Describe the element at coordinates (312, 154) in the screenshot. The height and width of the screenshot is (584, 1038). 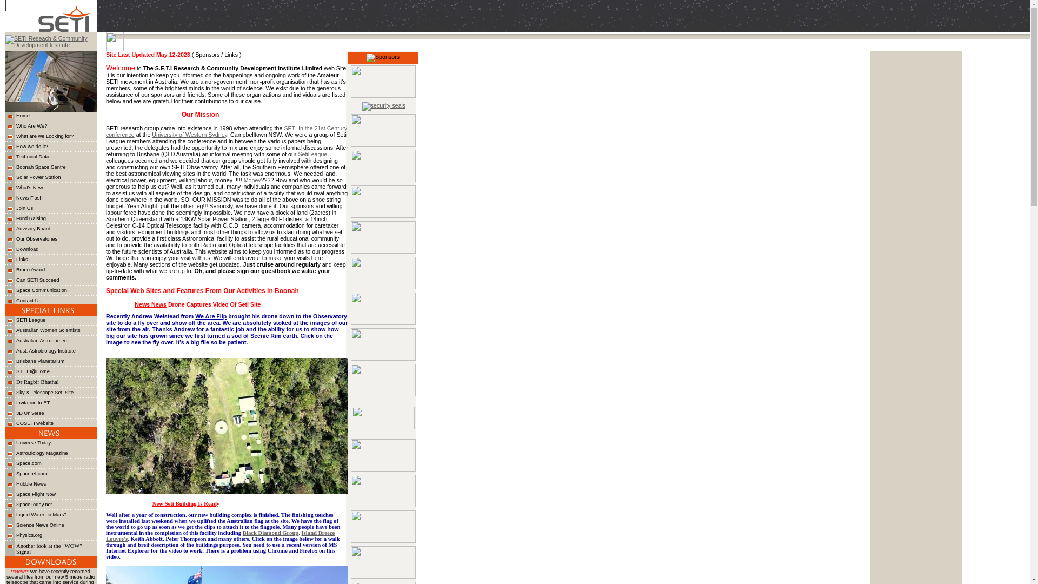
I see `SetiLeague` at that location.